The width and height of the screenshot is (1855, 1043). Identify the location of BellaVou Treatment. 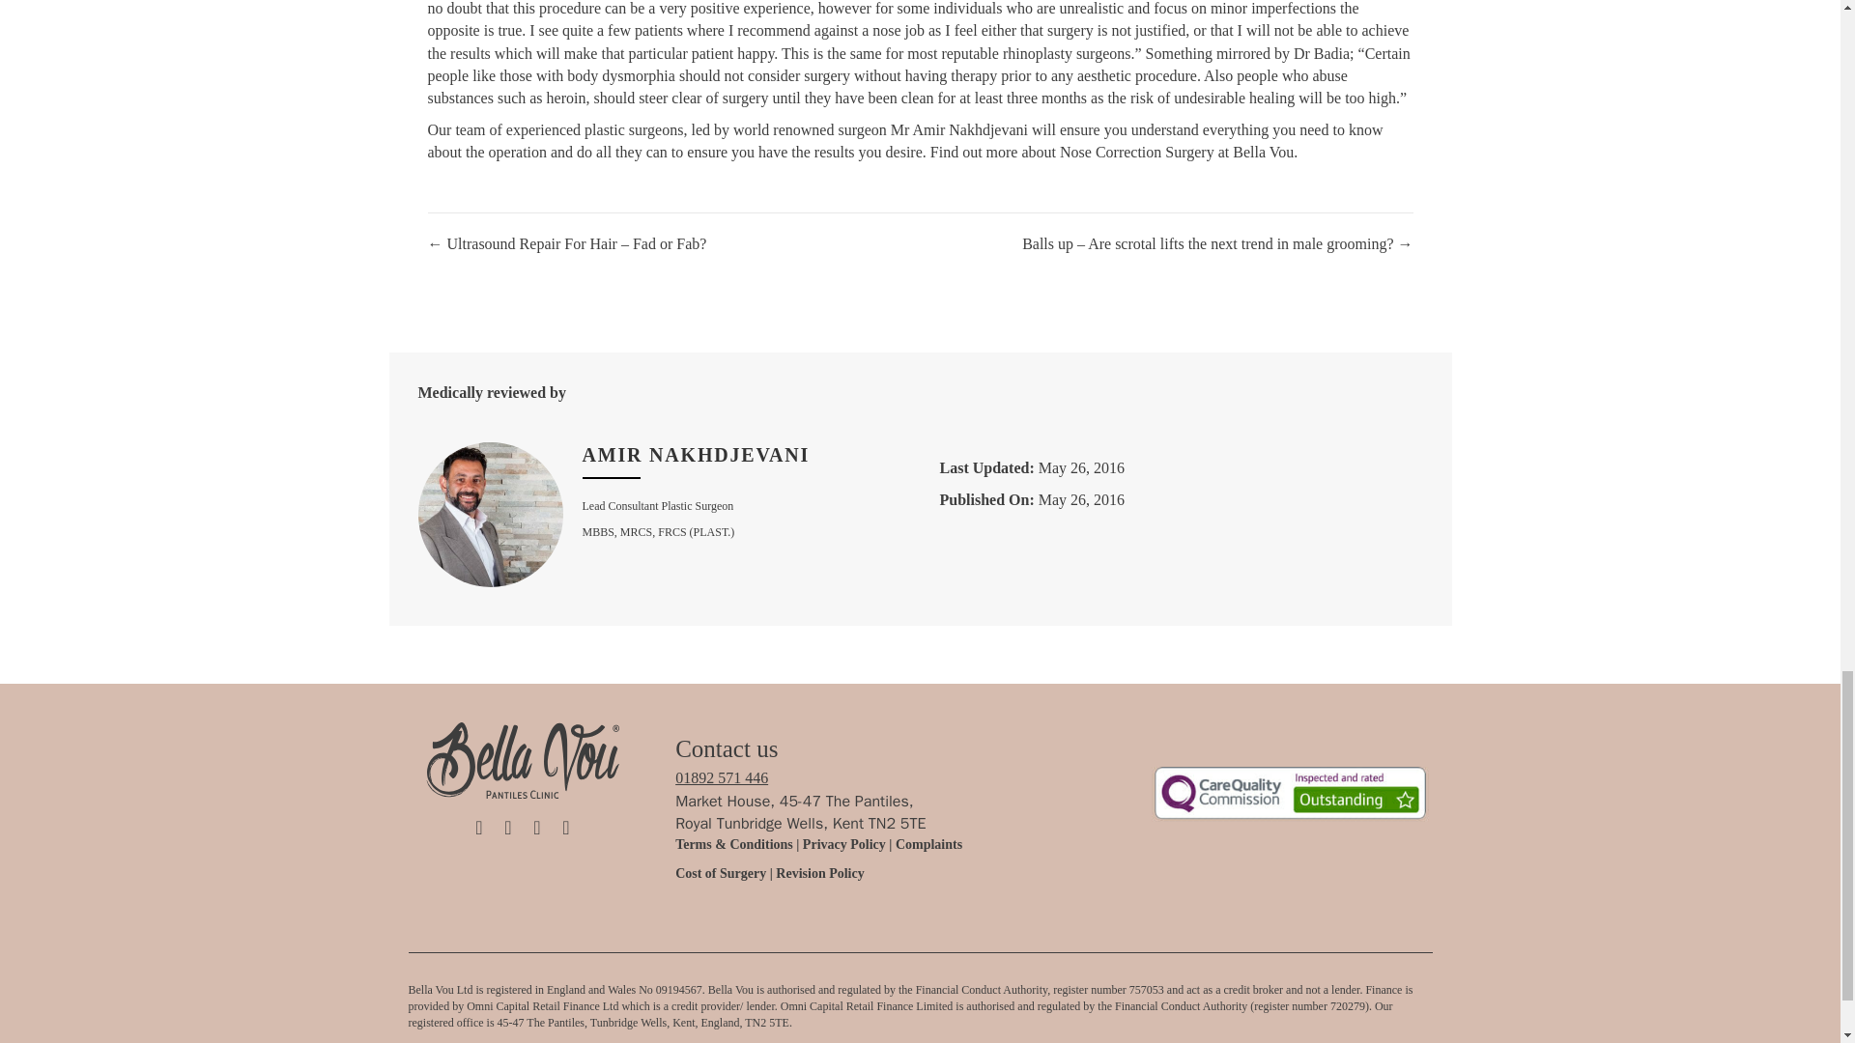
(1289, 794).